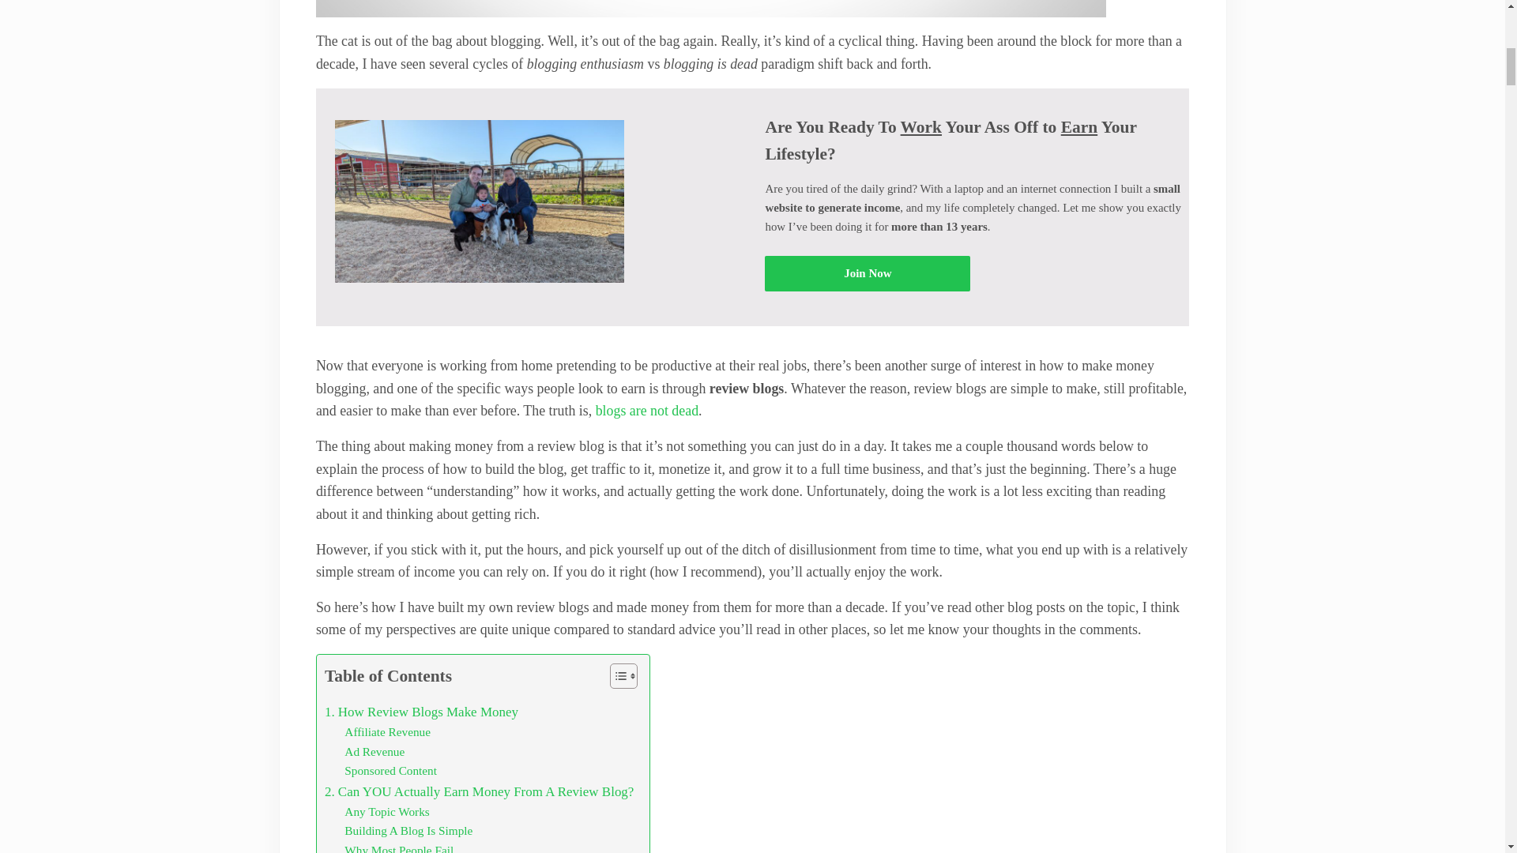 The height and width of the screenshot is (853, 1517). What do you see at coordinates (646, 411) in the screenshot?
I see `Are Blogs Dead?` at bounding box center [646, 411].